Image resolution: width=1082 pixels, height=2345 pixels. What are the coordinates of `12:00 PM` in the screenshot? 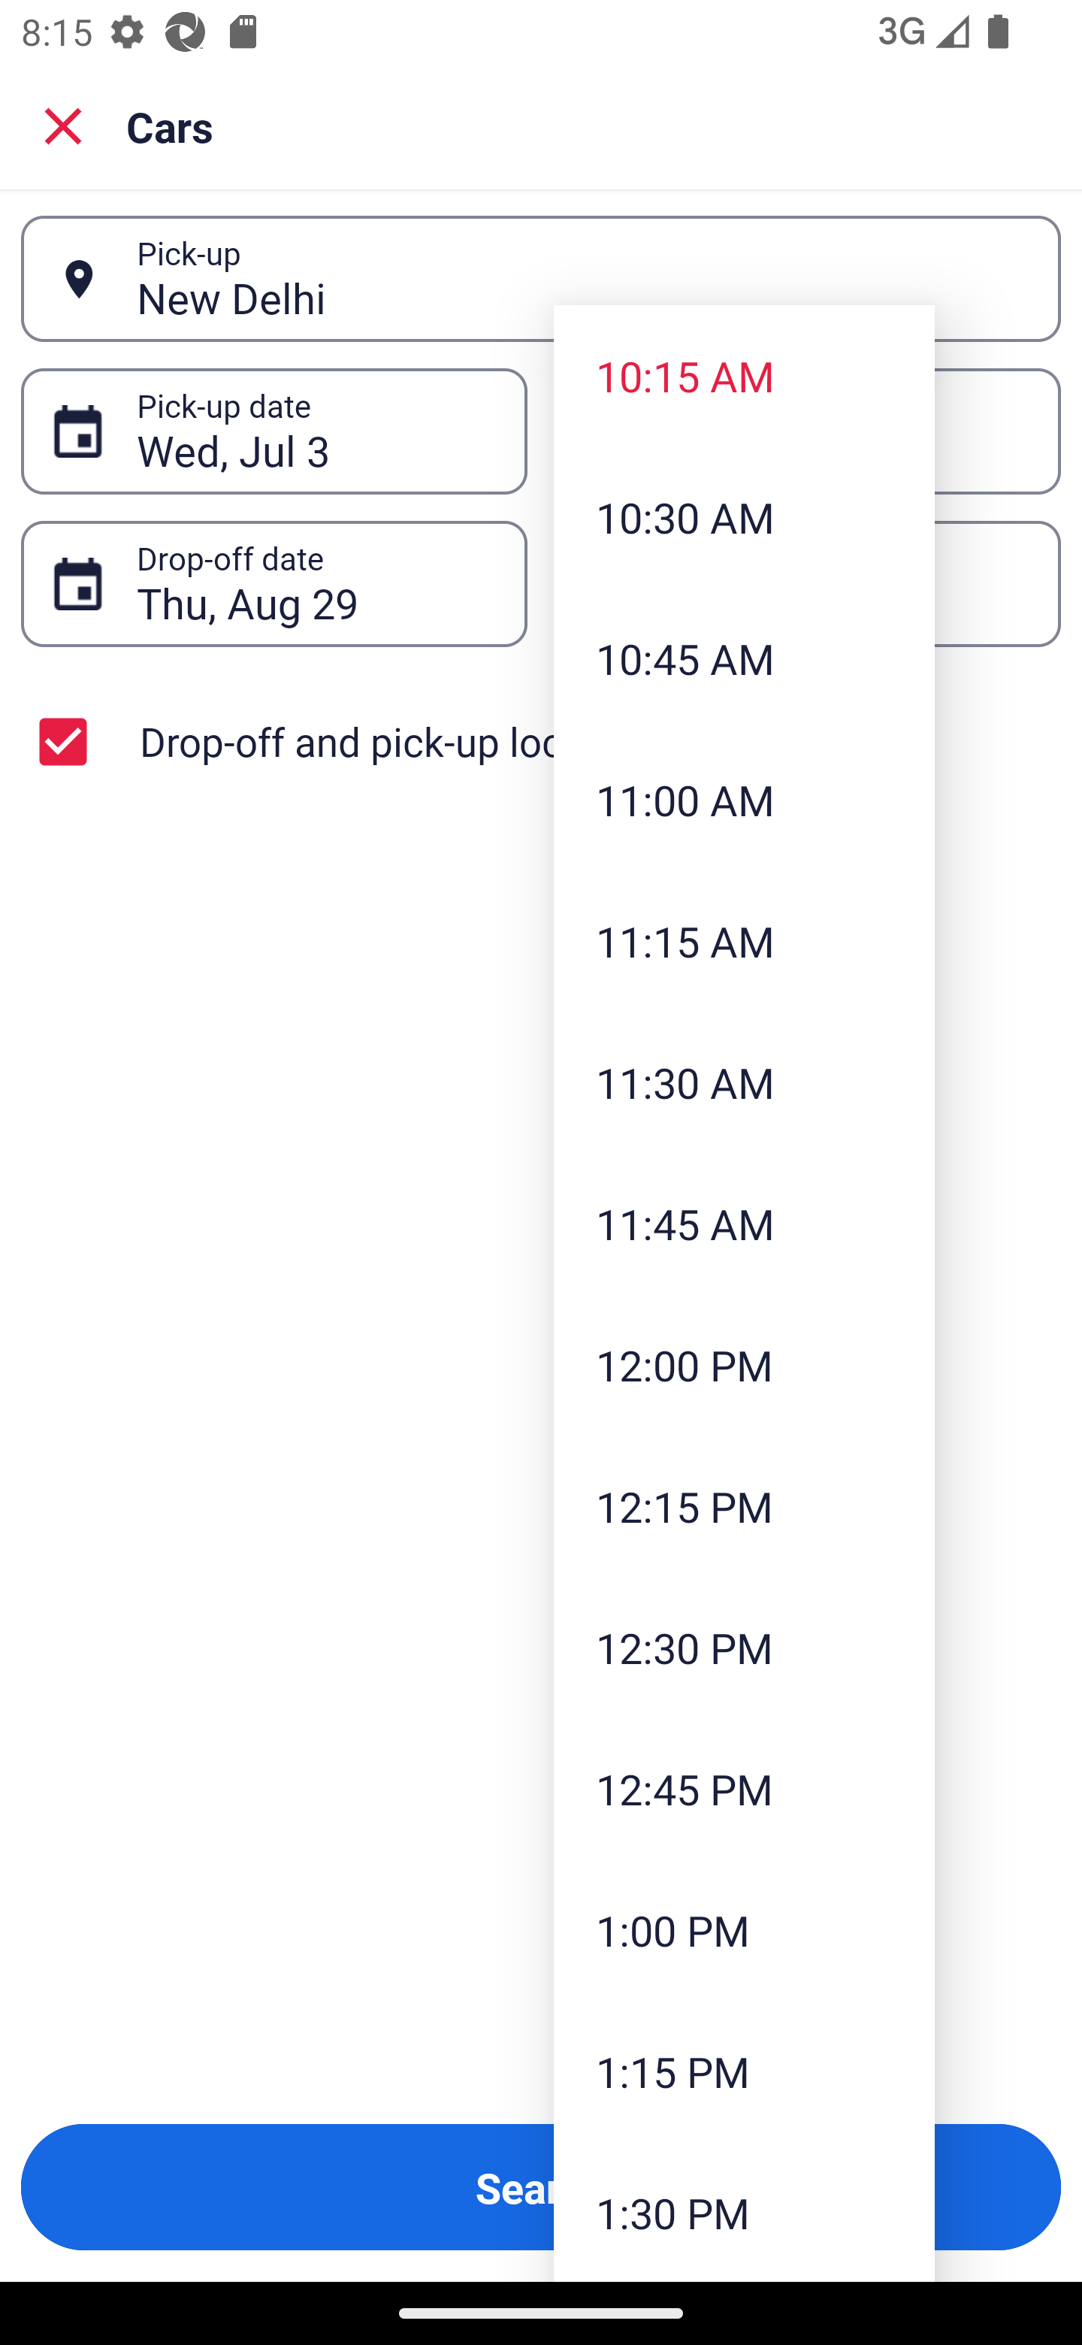 It's located at (744, 1365).